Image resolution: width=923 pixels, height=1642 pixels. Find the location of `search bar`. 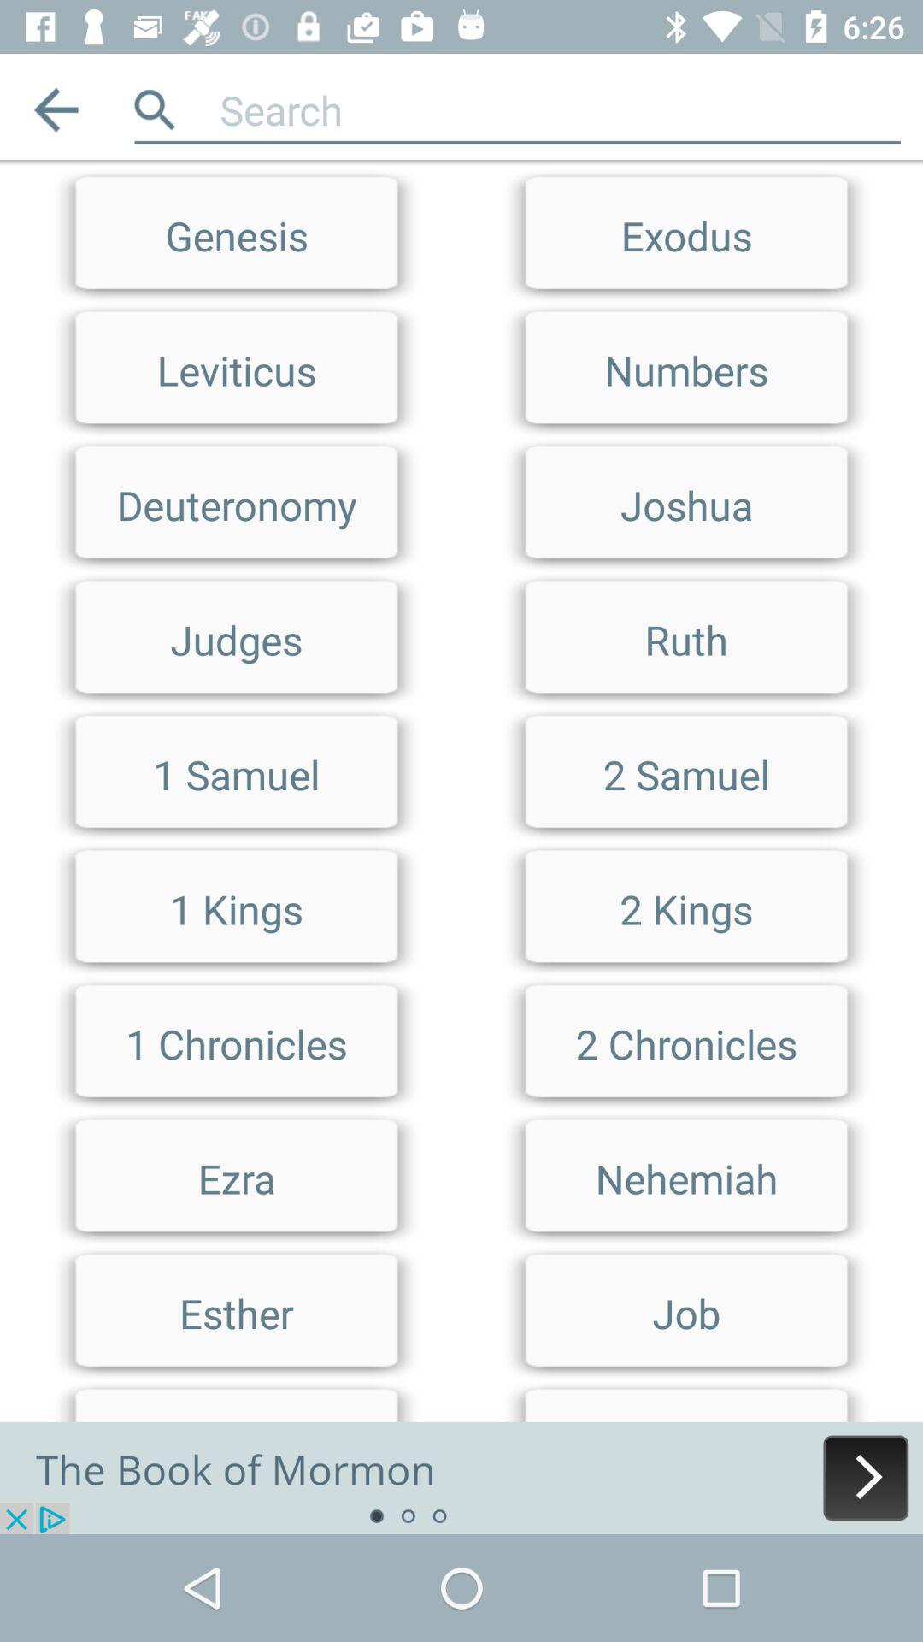

search bar is located at coordinates (560, 109).